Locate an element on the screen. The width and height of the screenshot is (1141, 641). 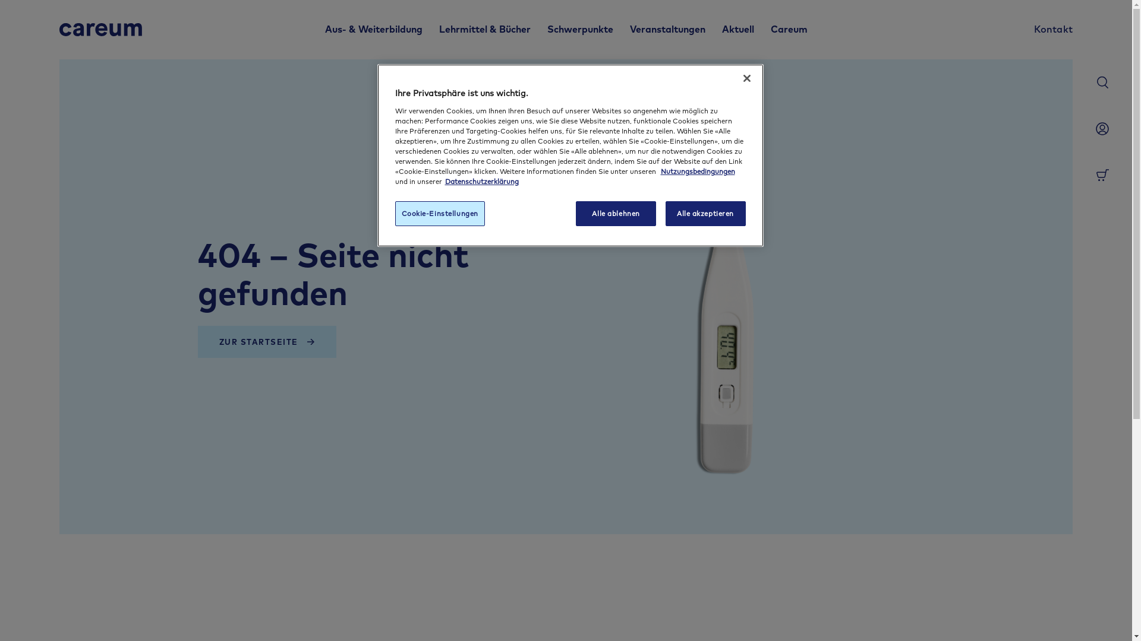
Kontakt is located at coordinates (1053, 30).